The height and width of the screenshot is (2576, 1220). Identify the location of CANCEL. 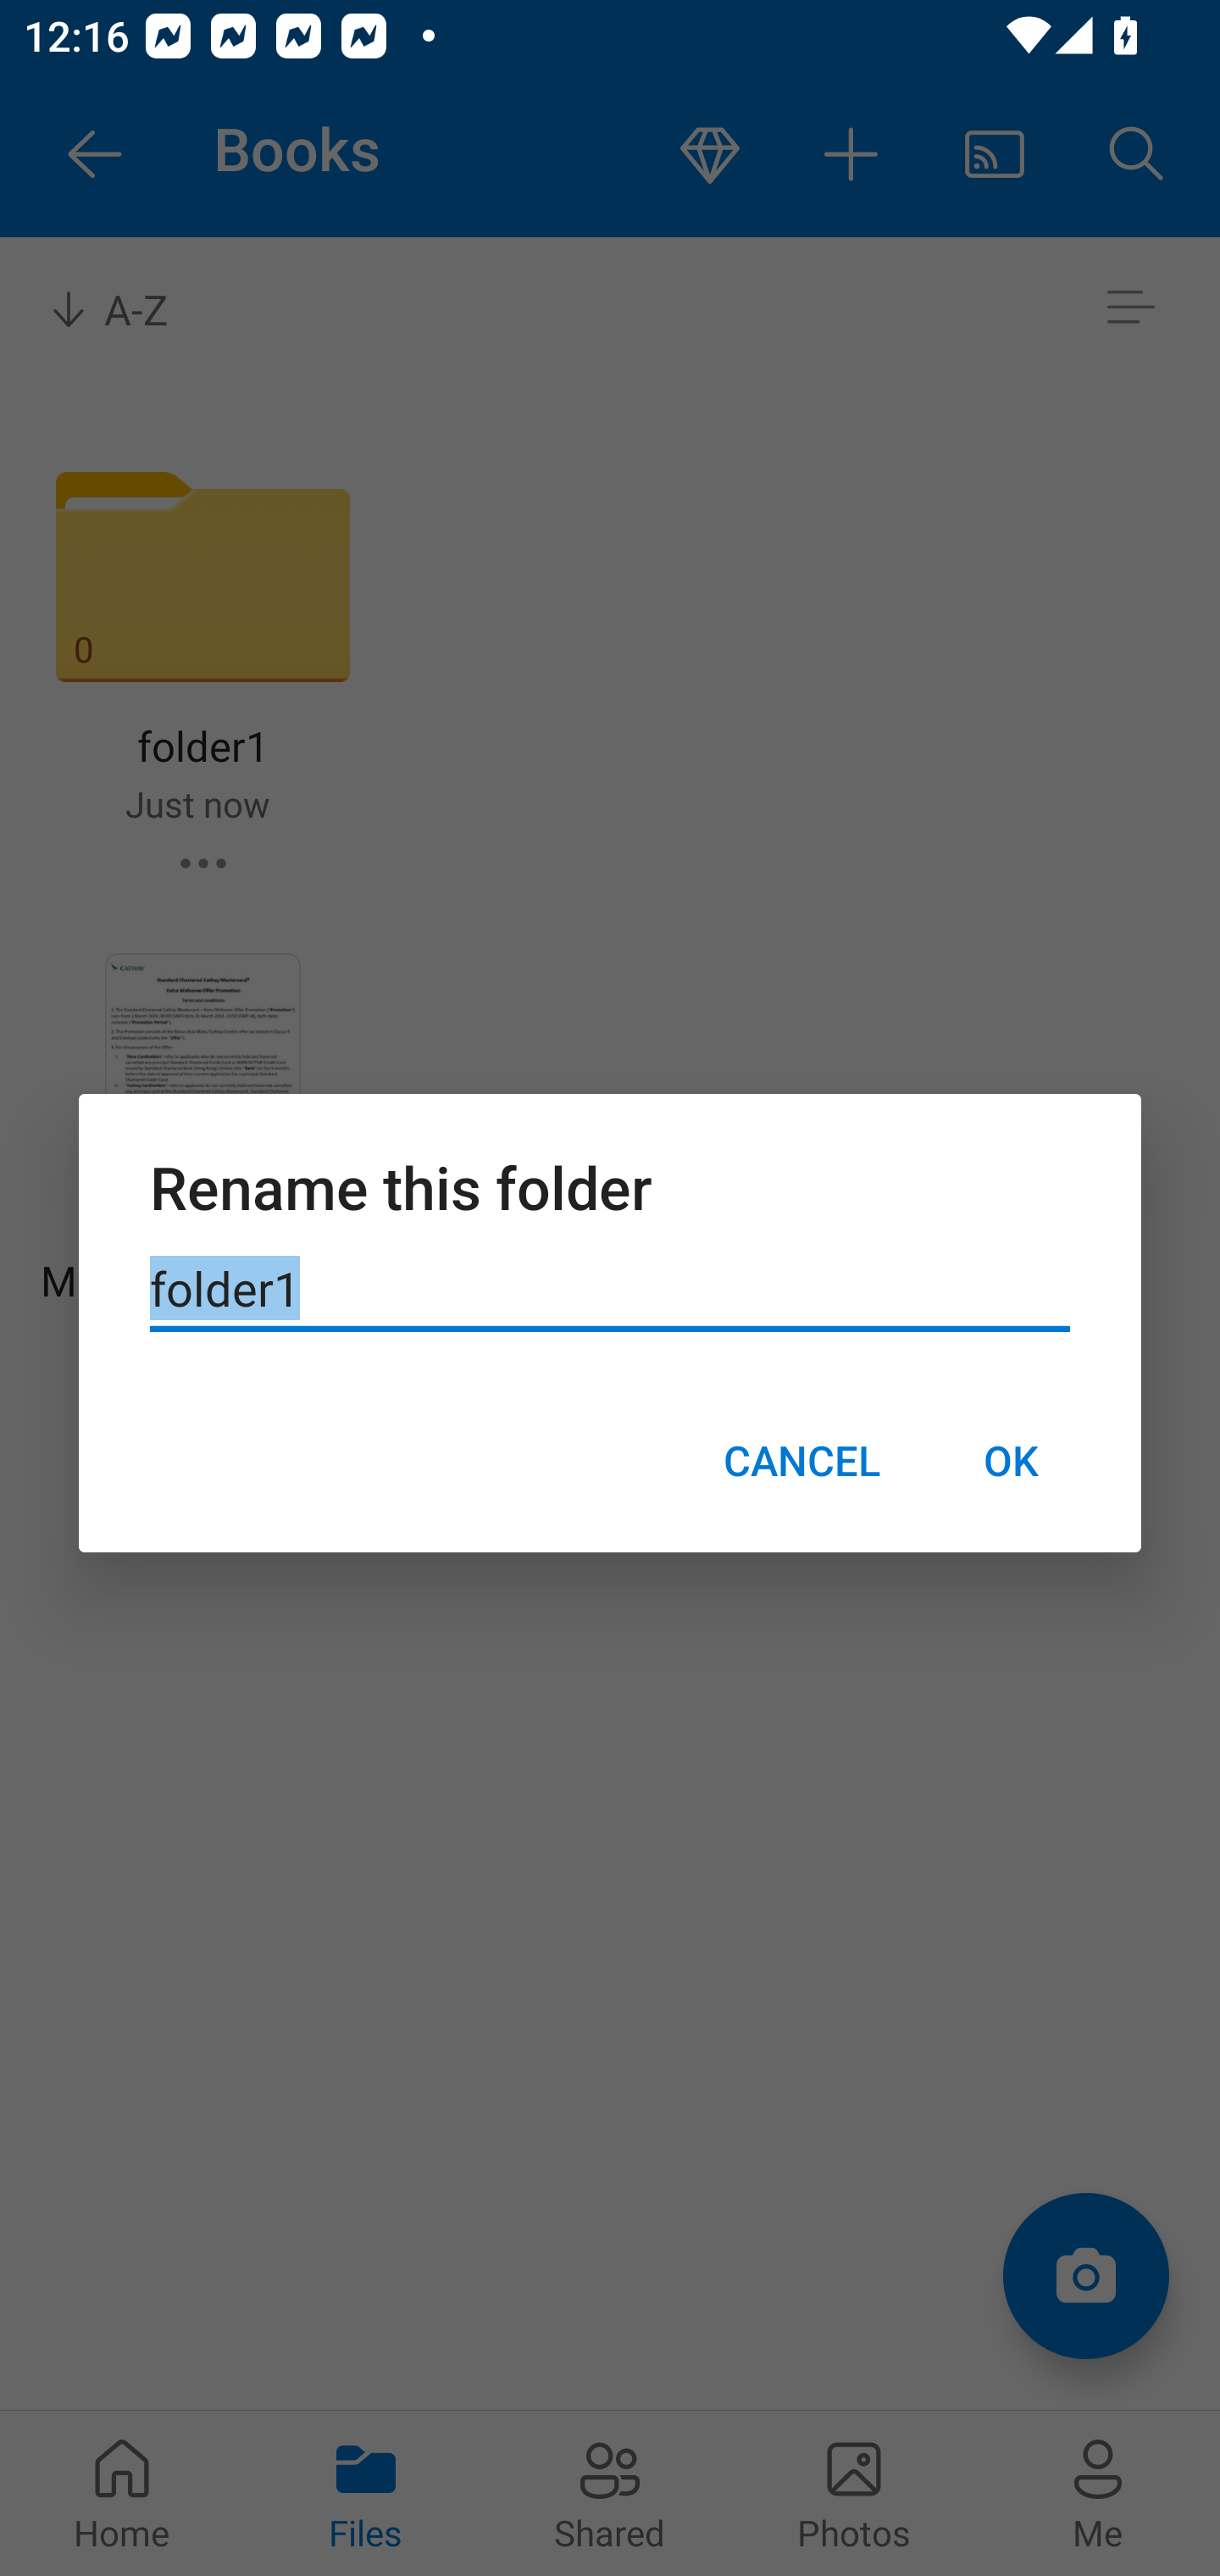
(801, 1460).